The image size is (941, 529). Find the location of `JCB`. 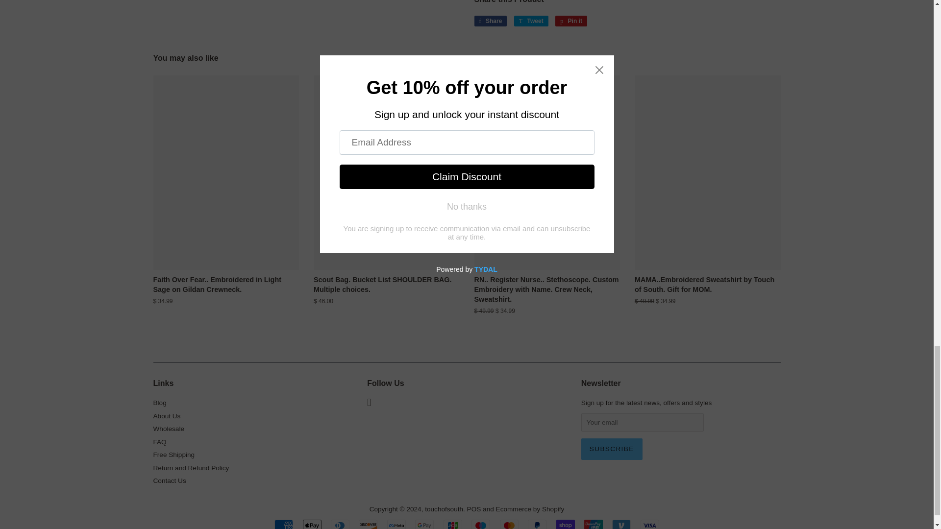

JCB is located at coordinates (452, 524).